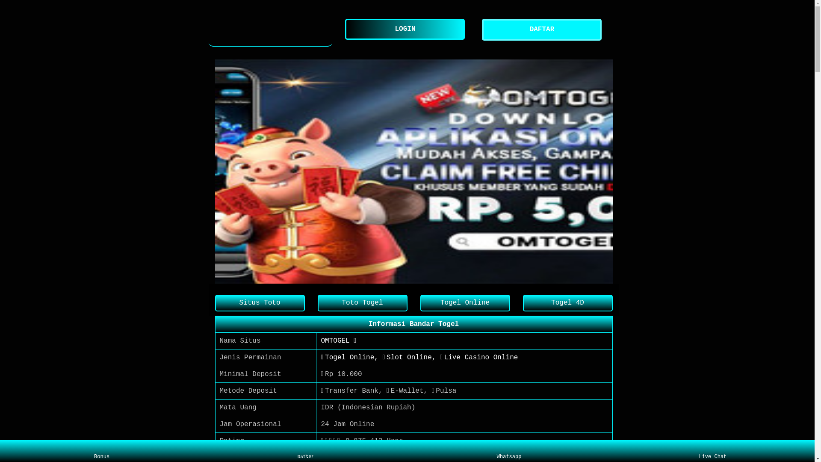 Image resolution: width=821 pixels, height=462 pixels. Describe the element at coordinates (712, 451) in the screenshot. I see `Live Chat` at that location.